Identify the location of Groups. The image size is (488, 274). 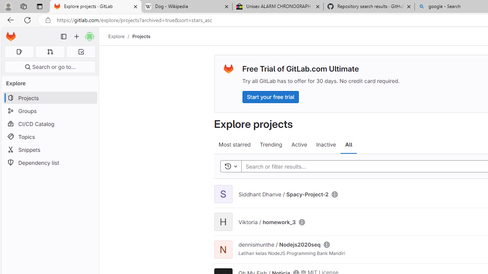
(50, 111).